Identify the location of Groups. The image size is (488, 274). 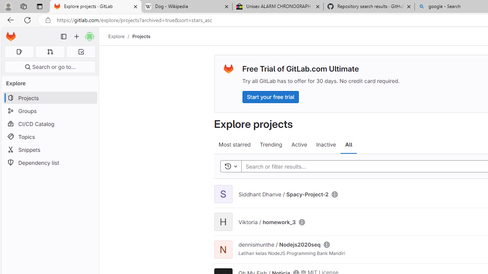
(50, 111).